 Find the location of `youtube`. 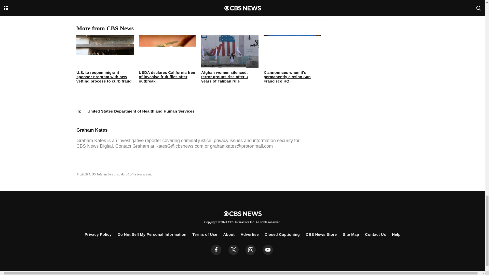

youtube is located at coordinates (268, 250).